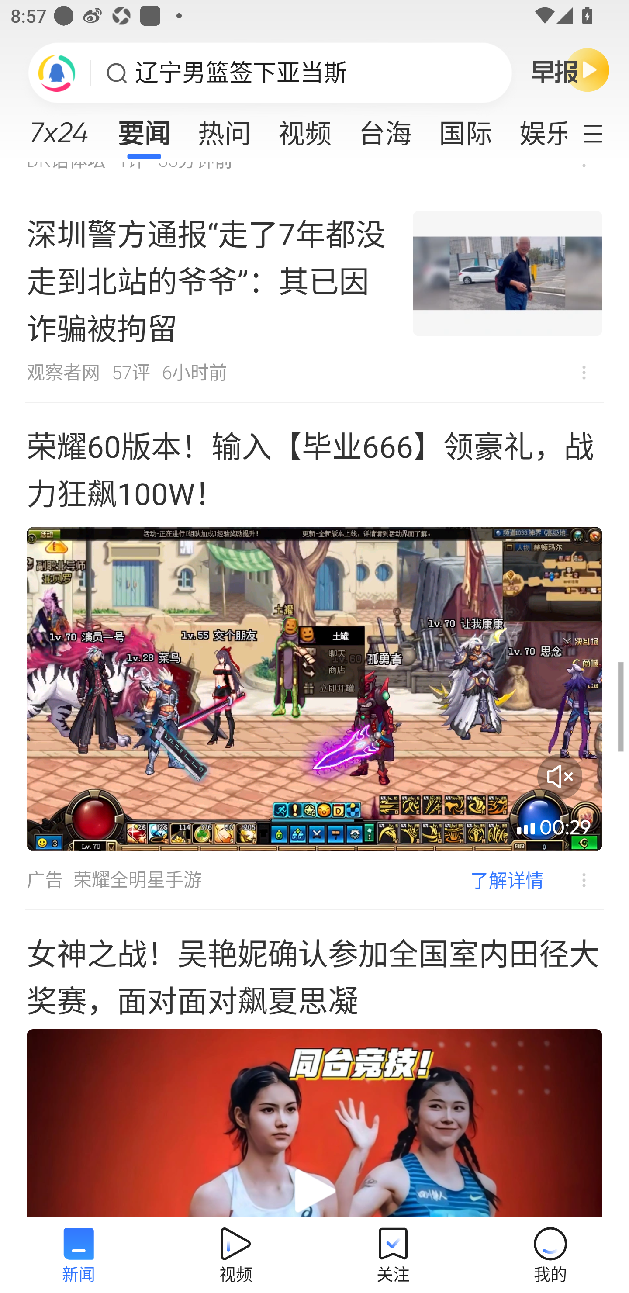 This screenshot has height=1293, width=629. What do you see at coordinates (570, 69) in the screenshot?
I see `早晚报` at bounding box center [570, 69].